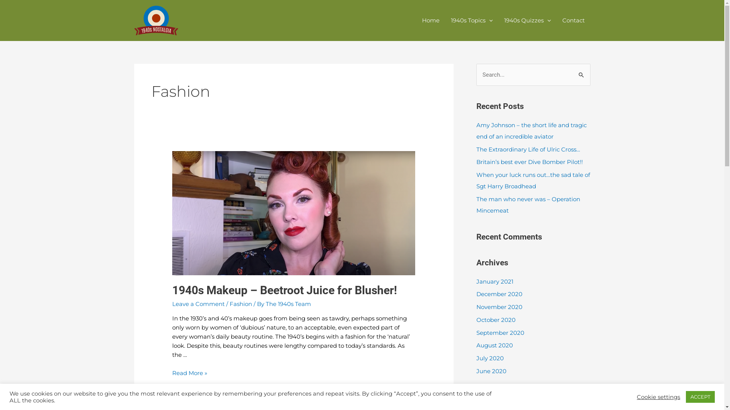  Describe the element at coordinates (527, 20) in the screenshot. I see `1940s Quizzes` at that location.